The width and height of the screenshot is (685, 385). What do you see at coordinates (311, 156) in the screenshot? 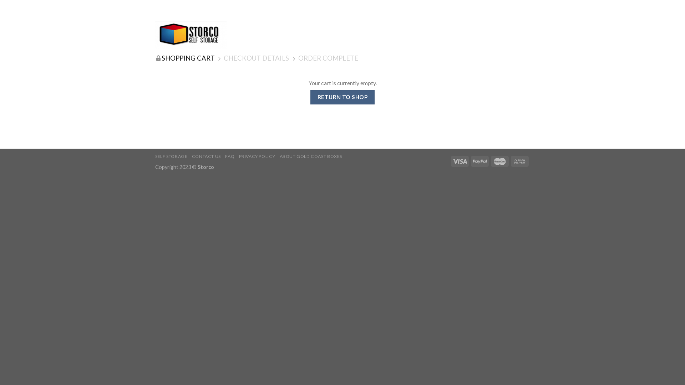
I see `ABOUT GOLD COAST BOXES` at bounding box center [311, 156].